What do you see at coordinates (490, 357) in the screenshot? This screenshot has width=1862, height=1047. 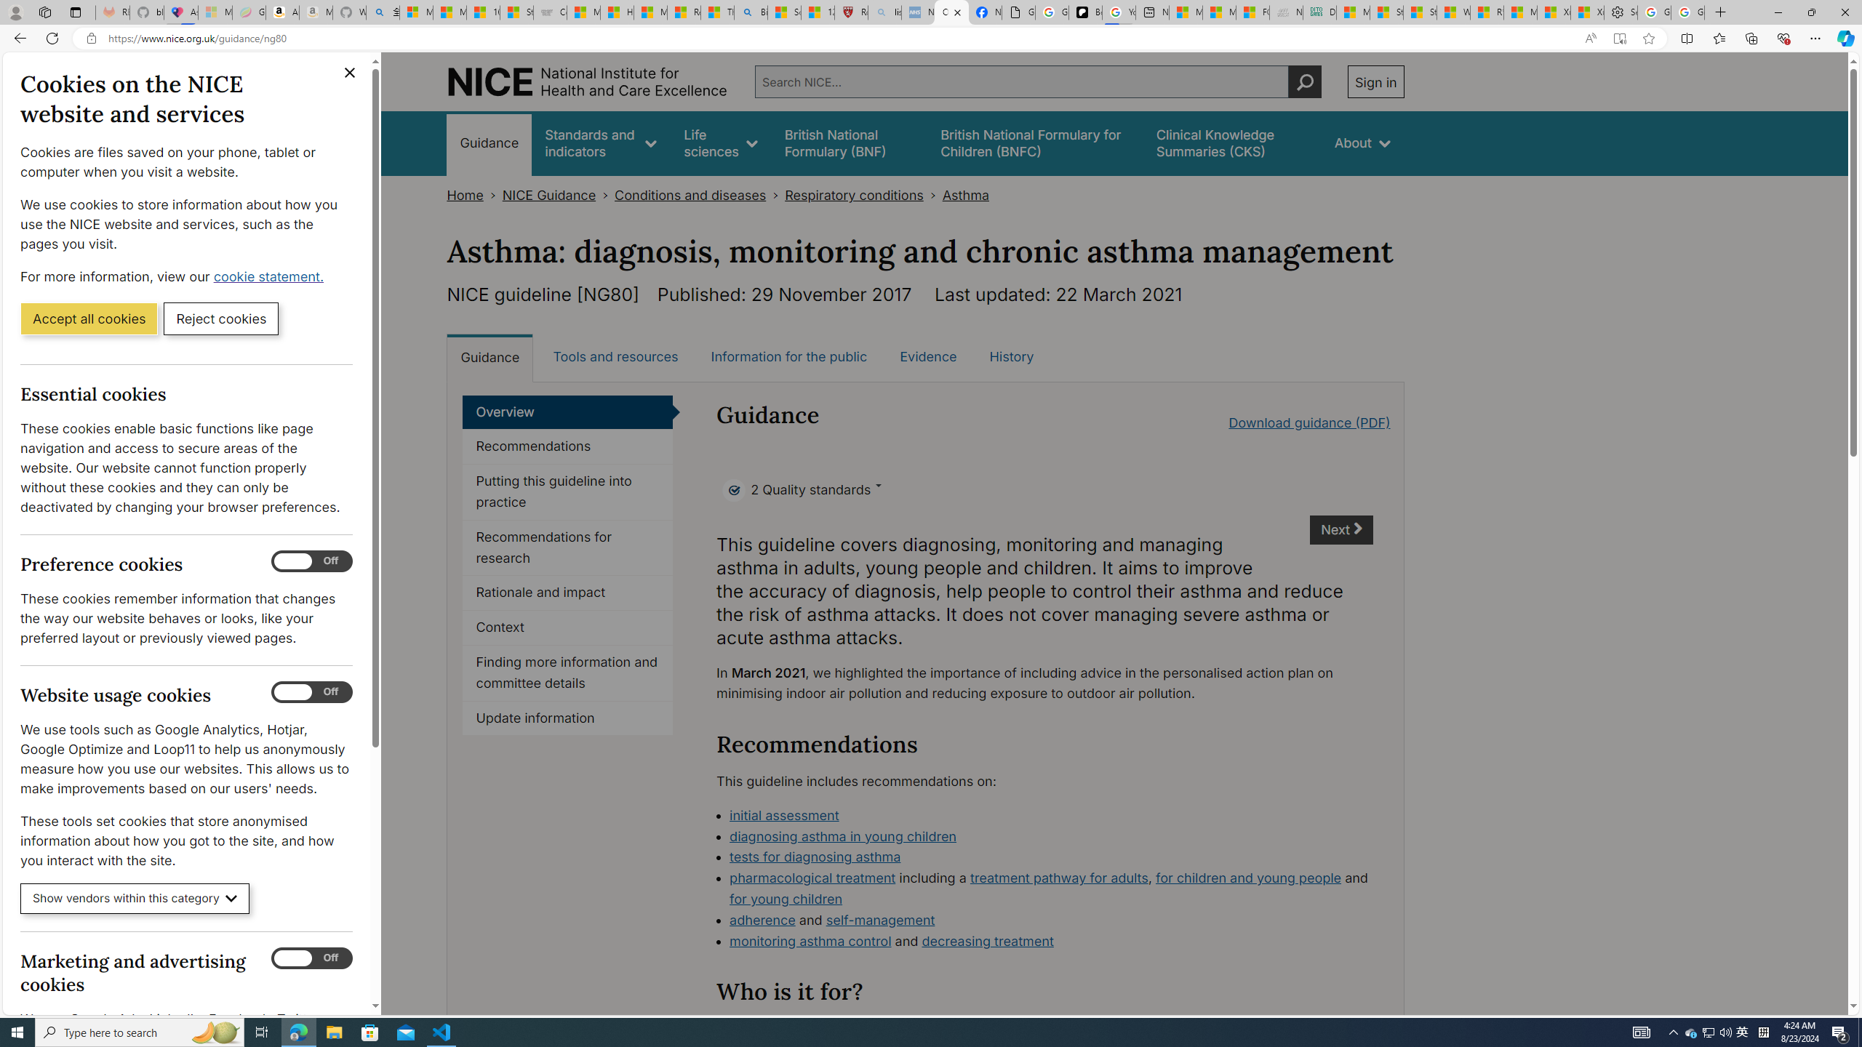 I see `Guidance` at bounding box center [490, 357].